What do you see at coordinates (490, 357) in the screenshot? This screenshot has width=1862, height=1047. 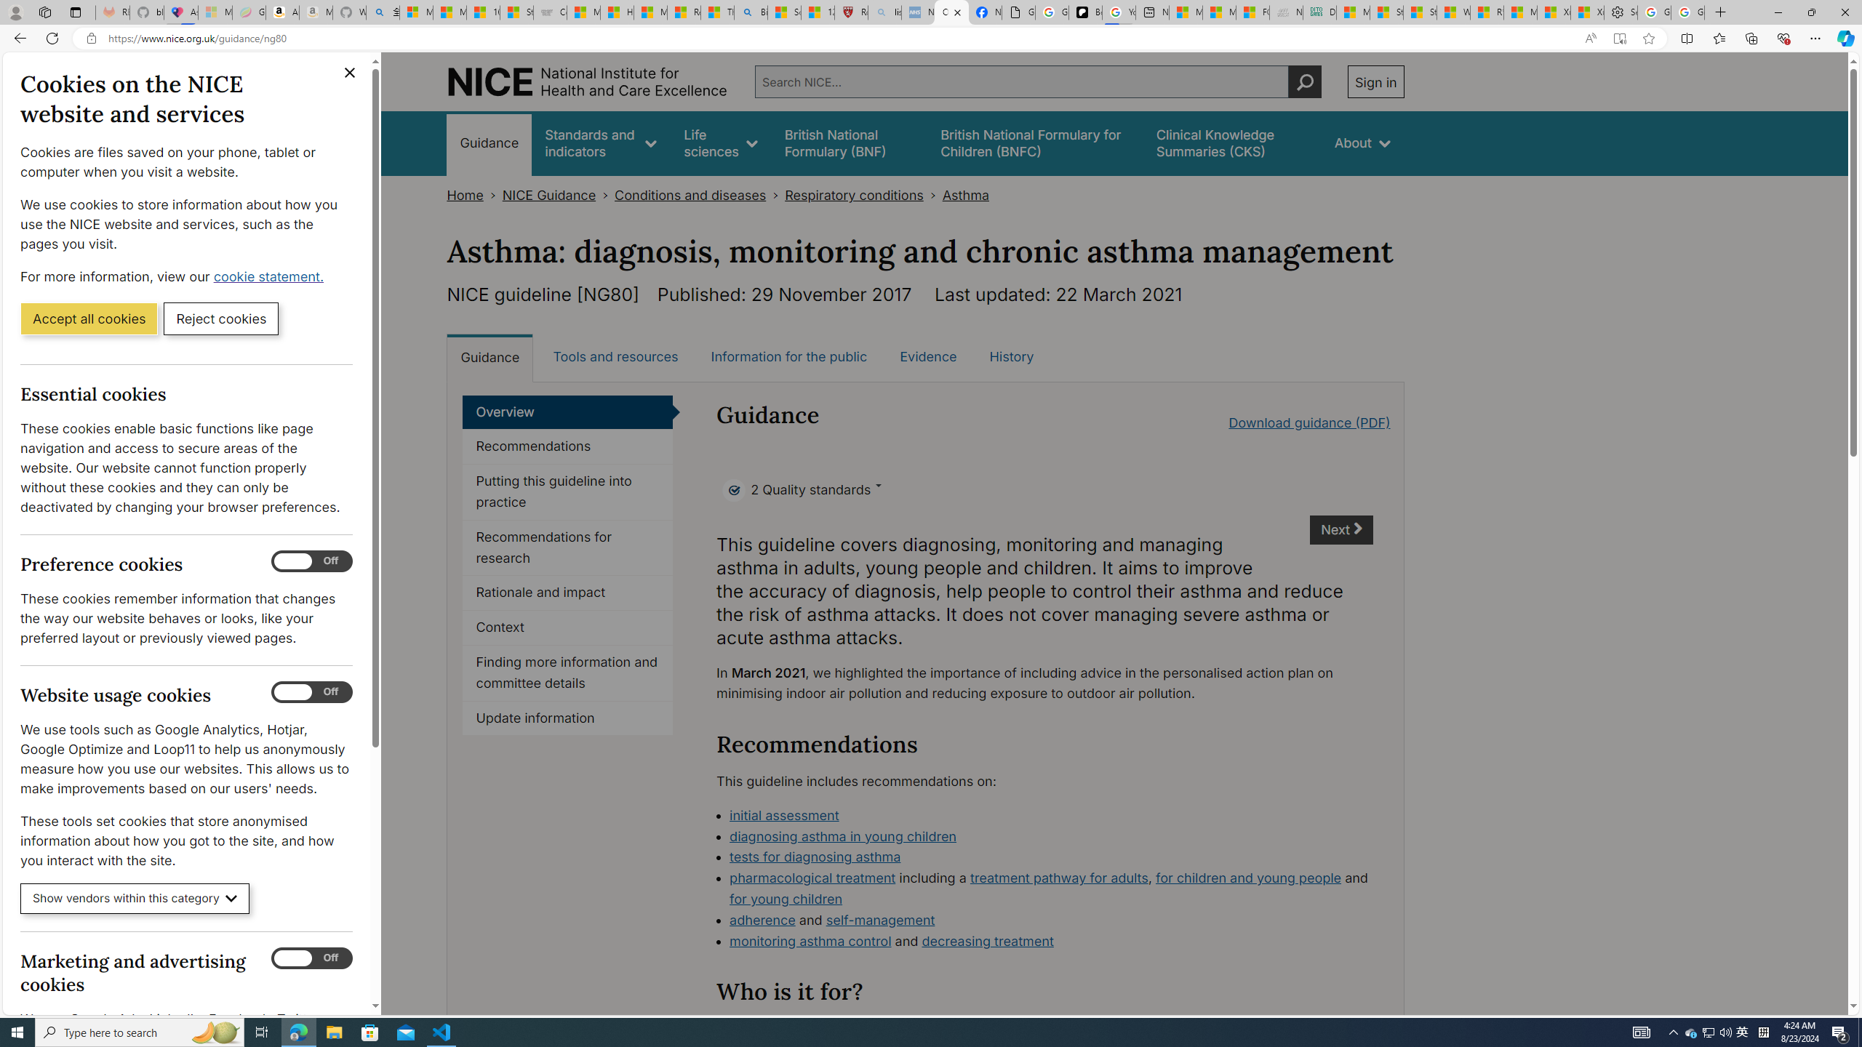 I see `Guidance` at bounding box center [490, 357].